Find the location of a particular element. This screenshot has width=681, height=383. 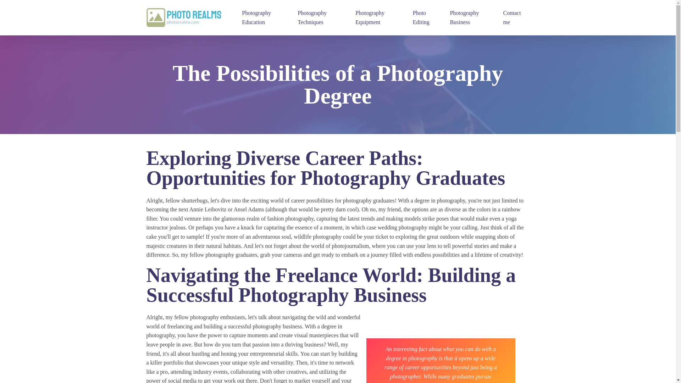

Photography Education is located at coordinates (263, 18).